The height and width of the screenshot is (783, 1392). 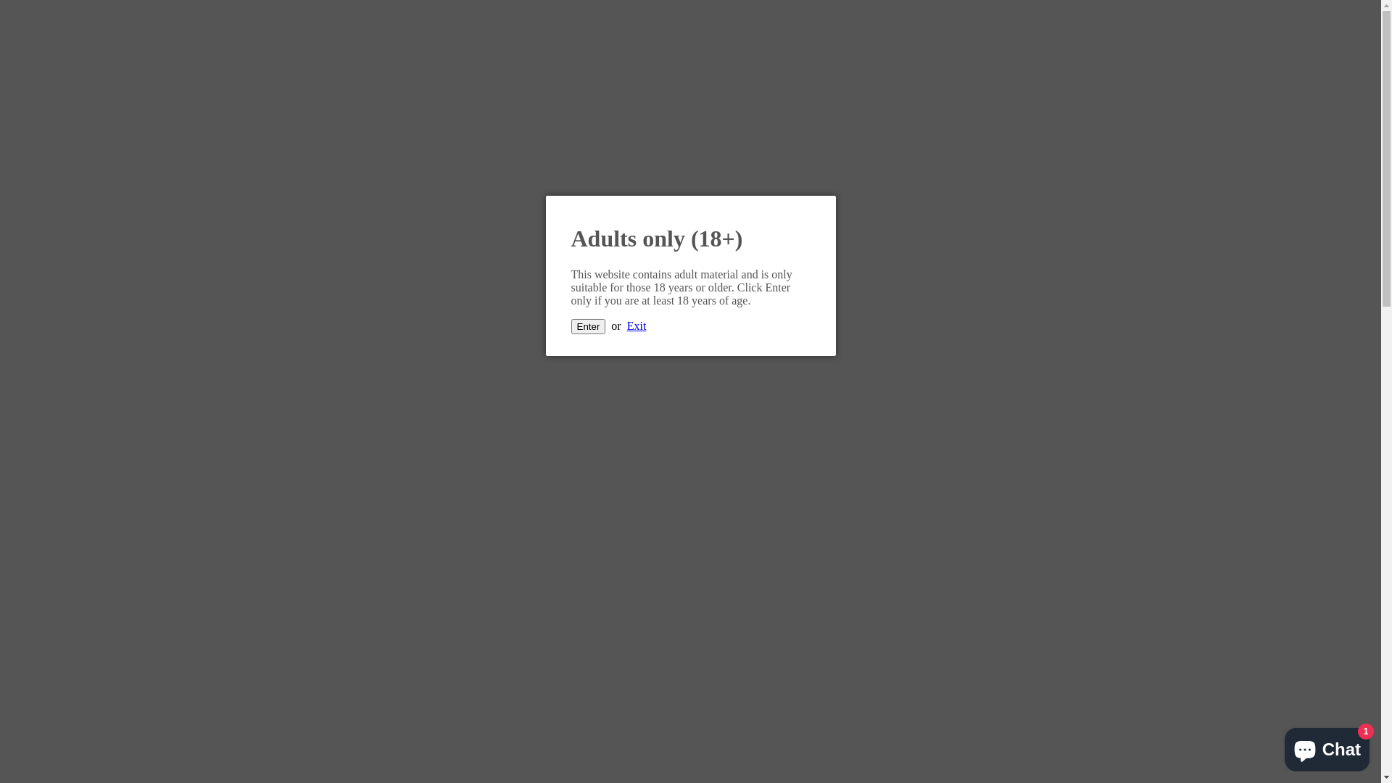 I want to click on Apparel, so click(x=83, y=542).